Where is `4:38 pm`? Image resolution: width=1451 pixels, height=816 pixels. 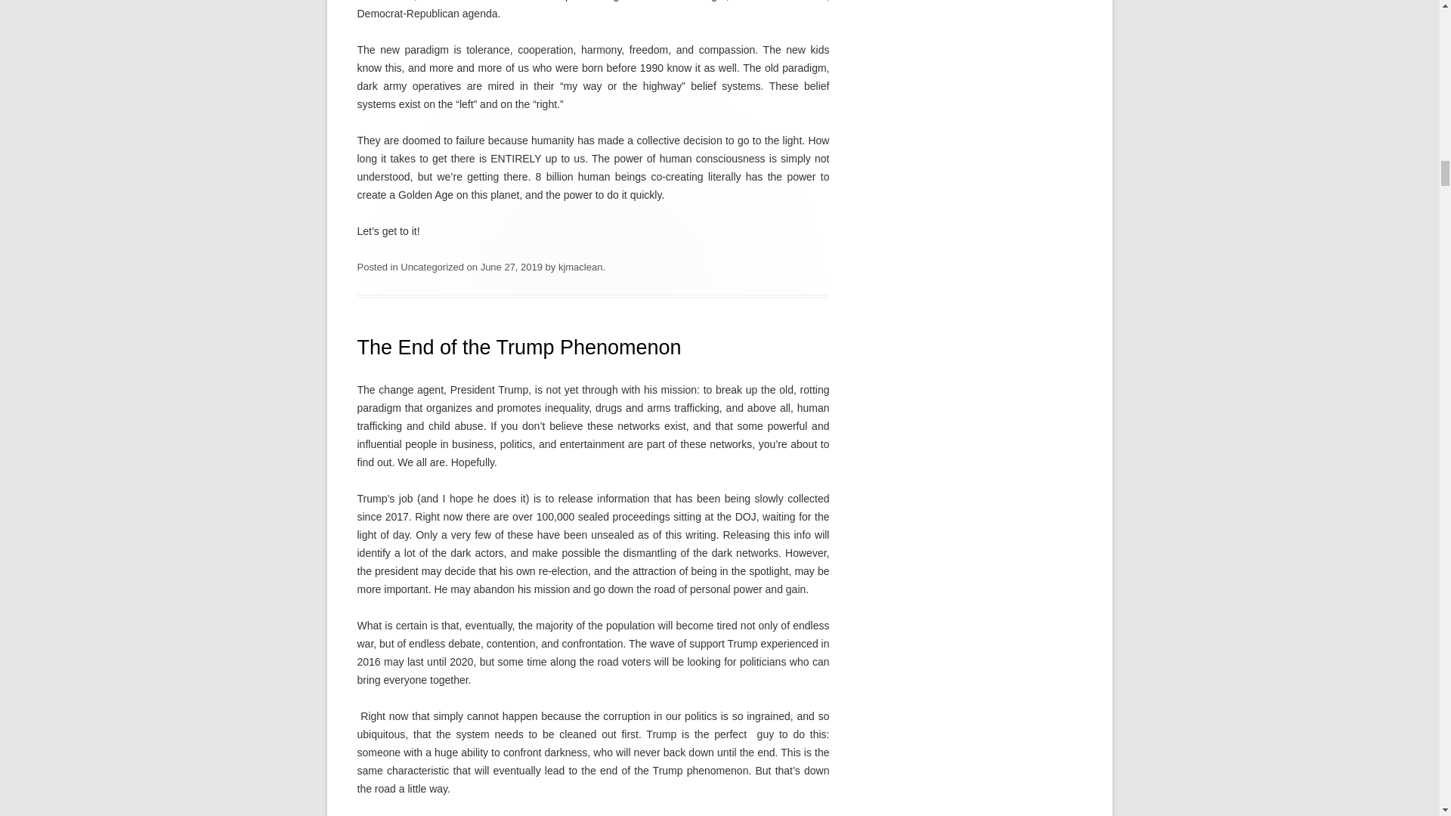 4:38 pm is located at coordinates (511, 266).